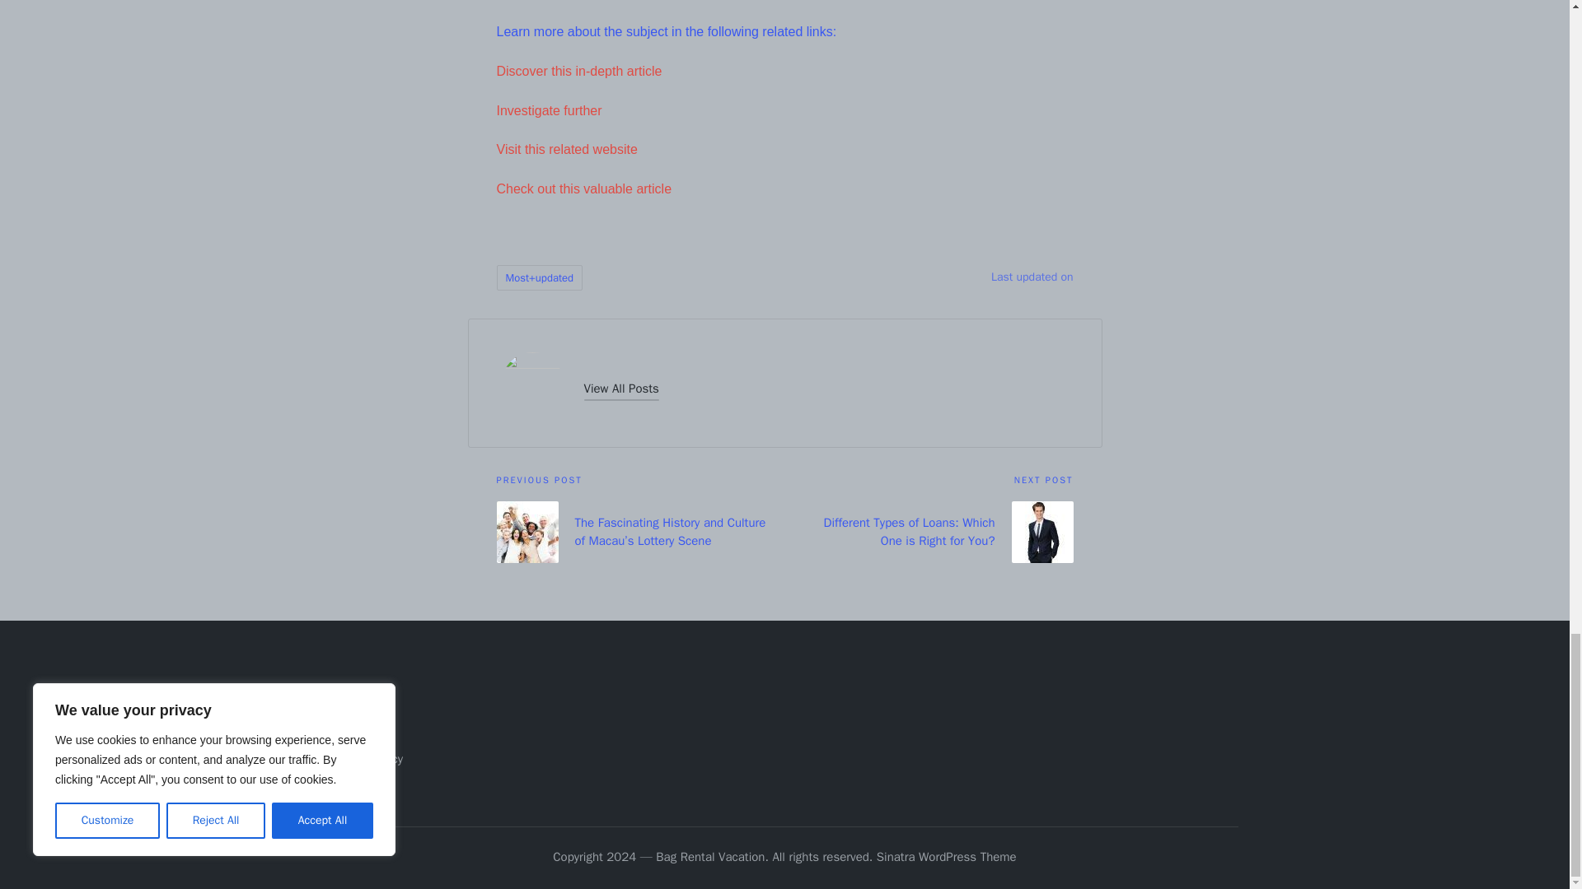  Describe the element at coordinates (928, 532) in the screenshot. I see `Different Types of Loans: Which One is Right for You?` at that location.